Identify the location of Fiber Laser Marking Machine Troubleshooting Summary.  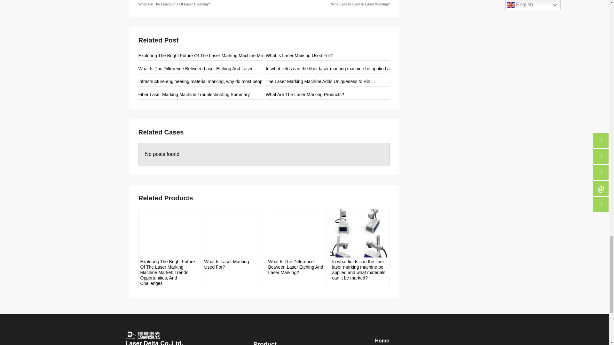
(194, 95).